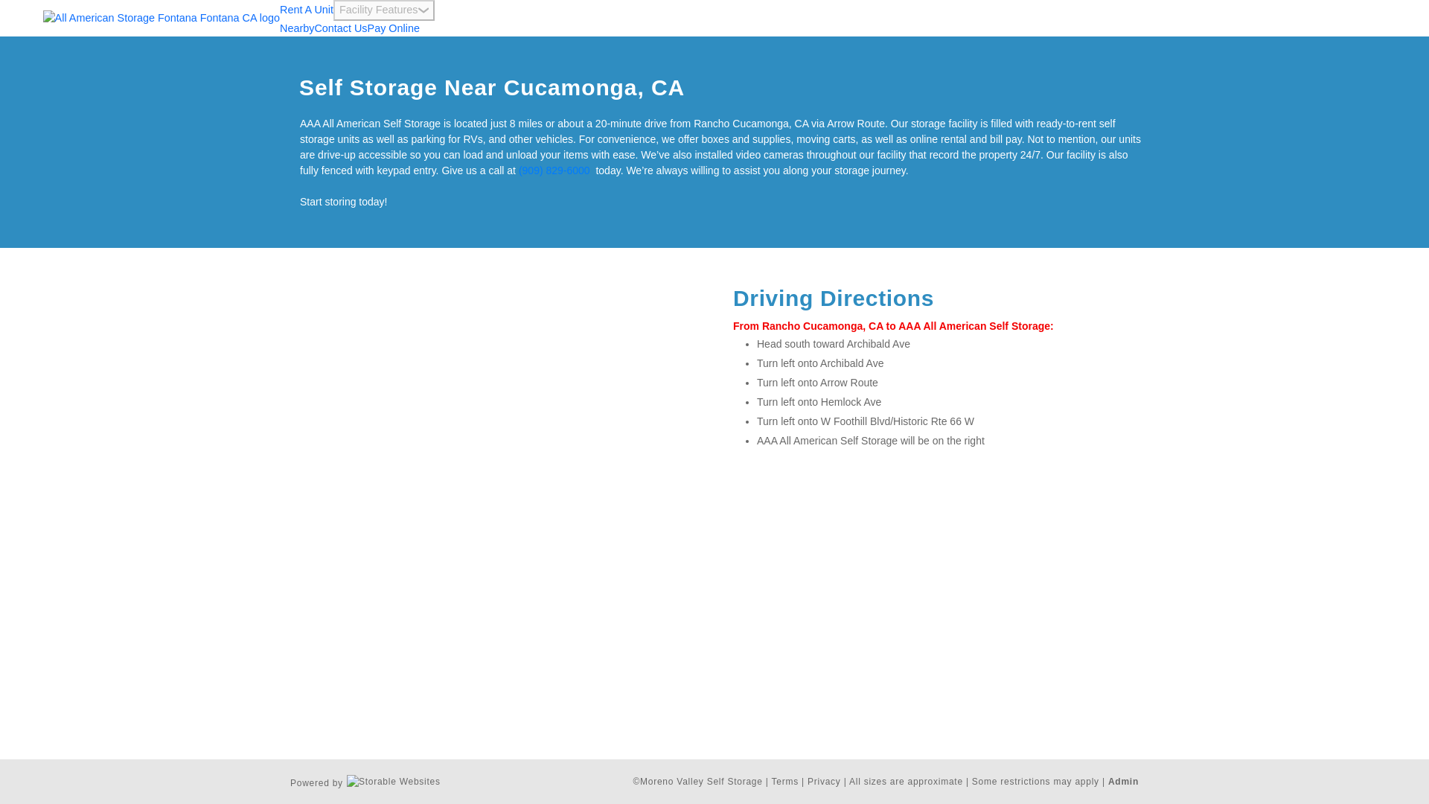 This screenshot has height=804, width=1429. What do you see at coordinates (365, 781) in the screenshot?
I see `Powered by` at bounding box center [365, 781].